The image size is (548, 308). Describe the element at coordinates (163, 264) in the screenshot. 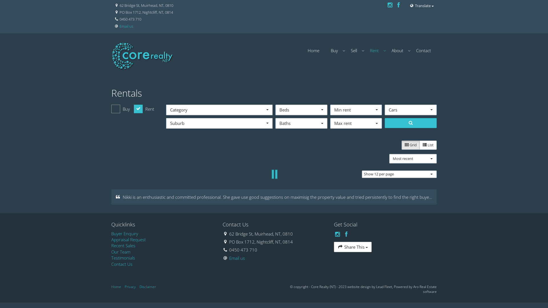

I see `Contact Us` at that location.